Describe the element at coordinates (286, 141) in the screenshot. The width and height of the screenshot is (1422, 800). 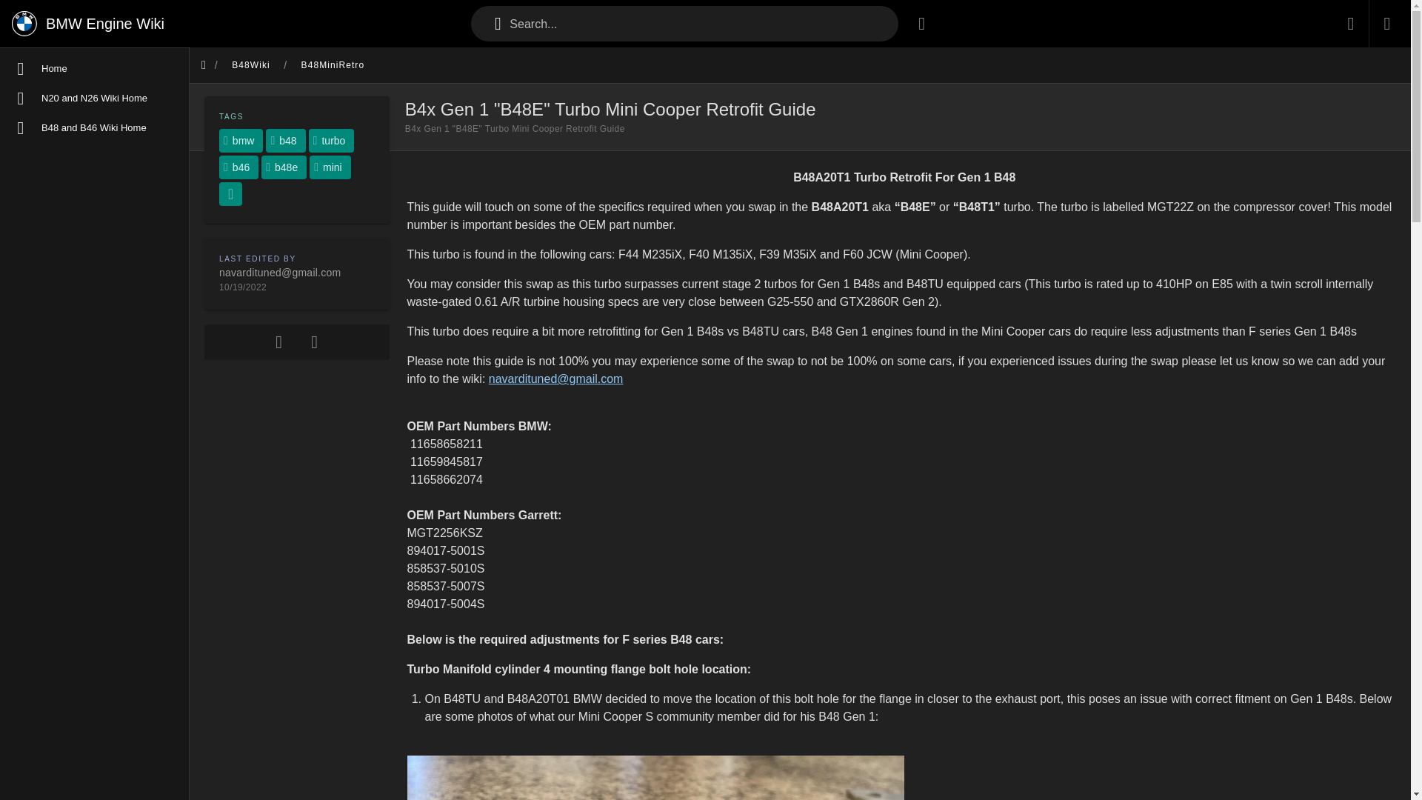
I see `b48` at that location.